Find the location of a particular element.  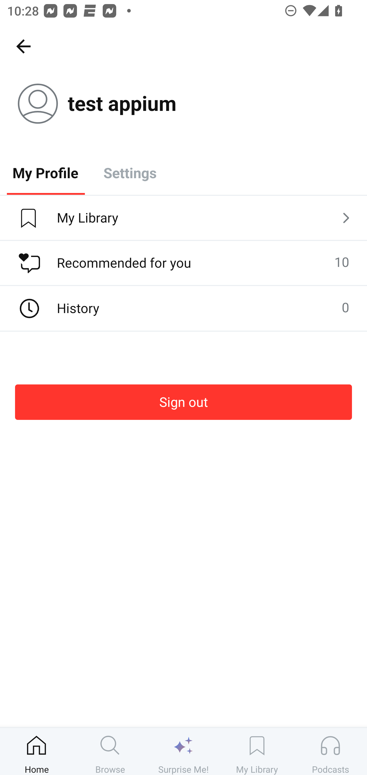

My Profile is located at coordinates (45, 172).